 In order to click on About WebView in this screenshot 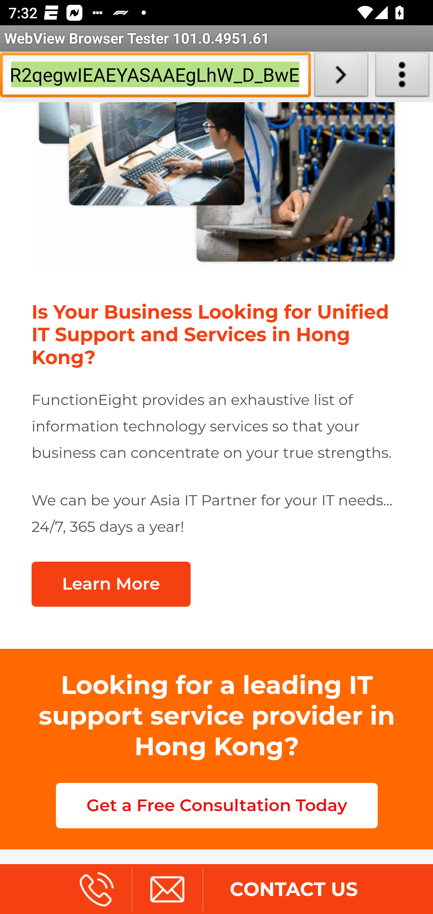, I will do `click(402, 77)`.